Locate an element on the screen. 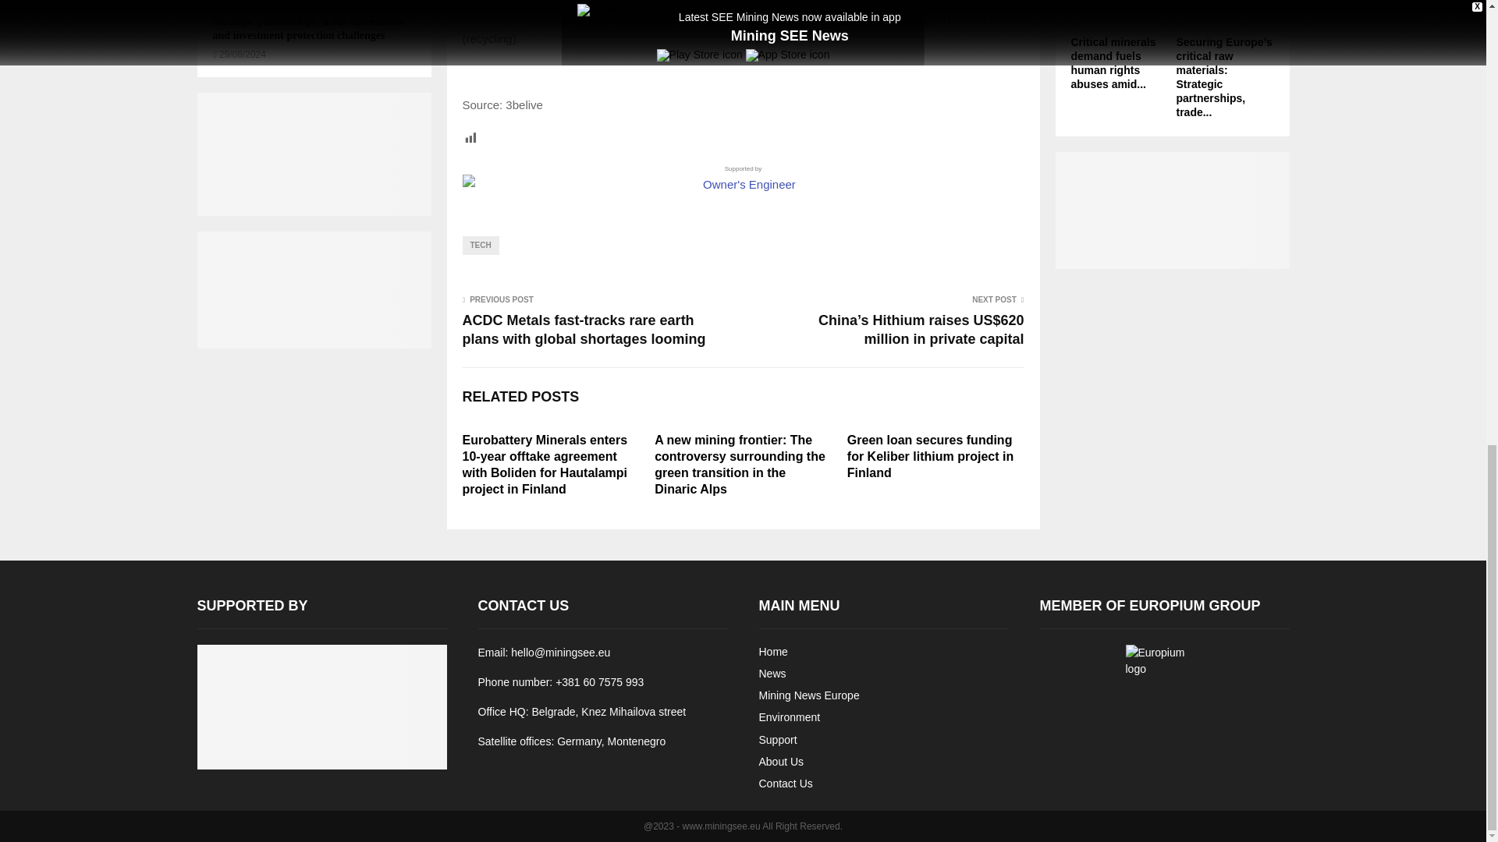 This screenshot has width=1498, height=842. Supported by is located at coordinates (742, 179).